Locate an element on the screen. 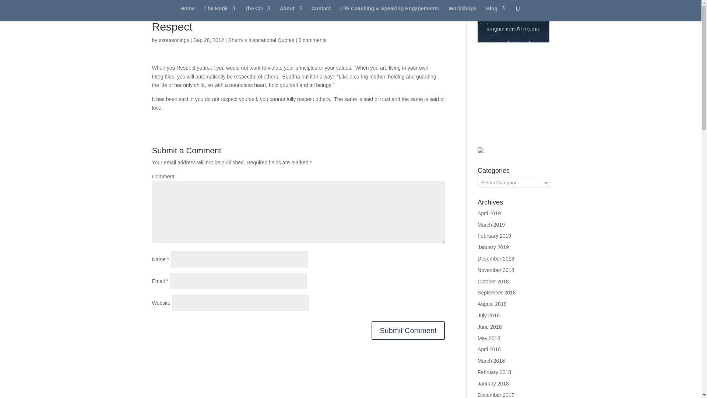  0 comments is located at coordinates (312, 40).